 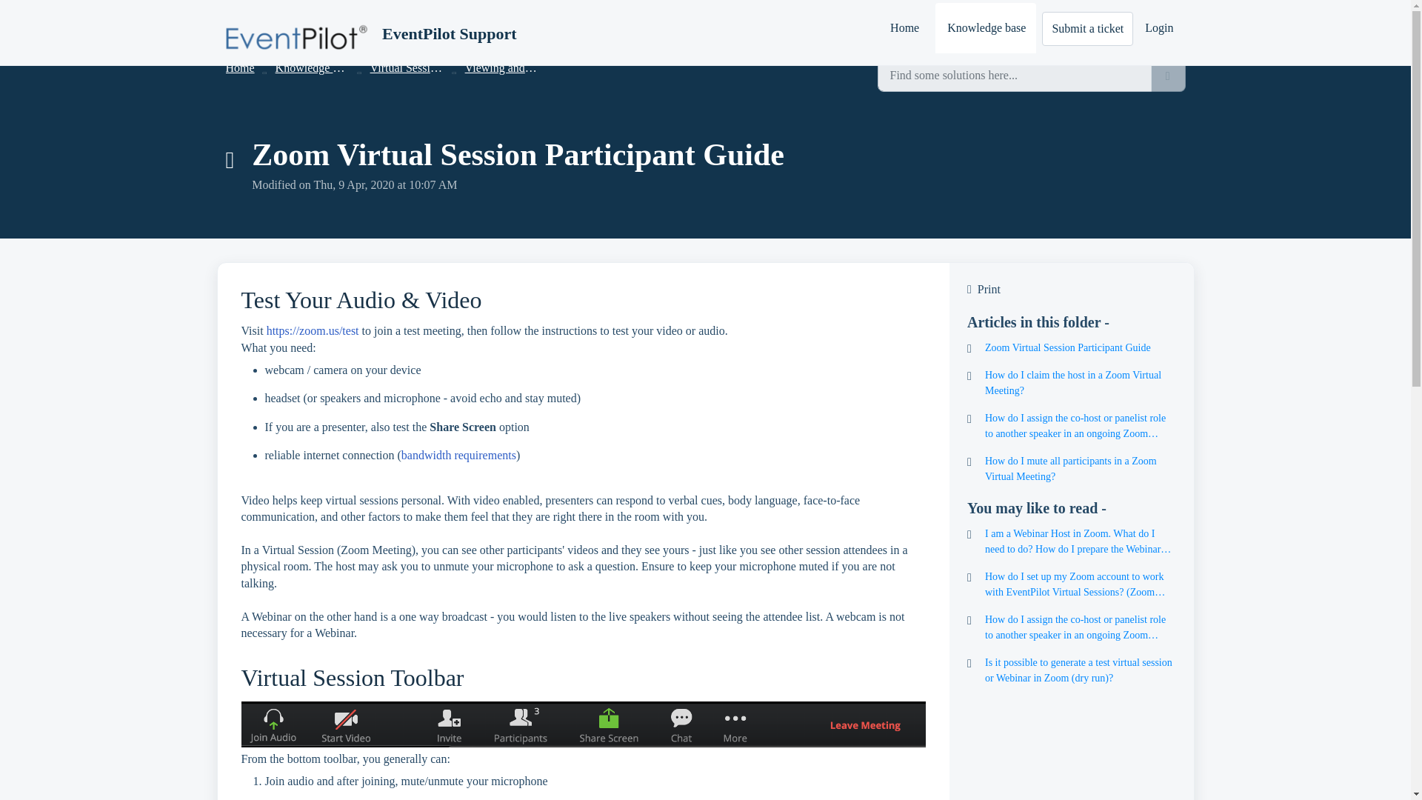 I want to click on Home, so click(x=239, y=68).